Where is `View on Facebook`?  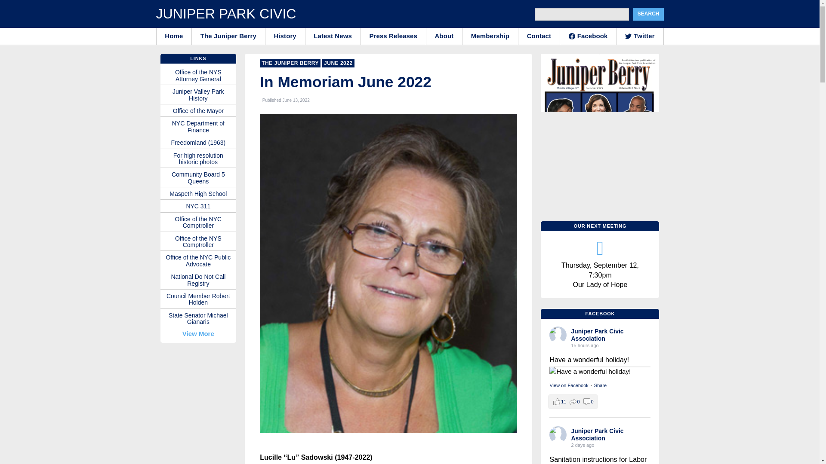
View on Facebook is located at coordinates (569, 385).